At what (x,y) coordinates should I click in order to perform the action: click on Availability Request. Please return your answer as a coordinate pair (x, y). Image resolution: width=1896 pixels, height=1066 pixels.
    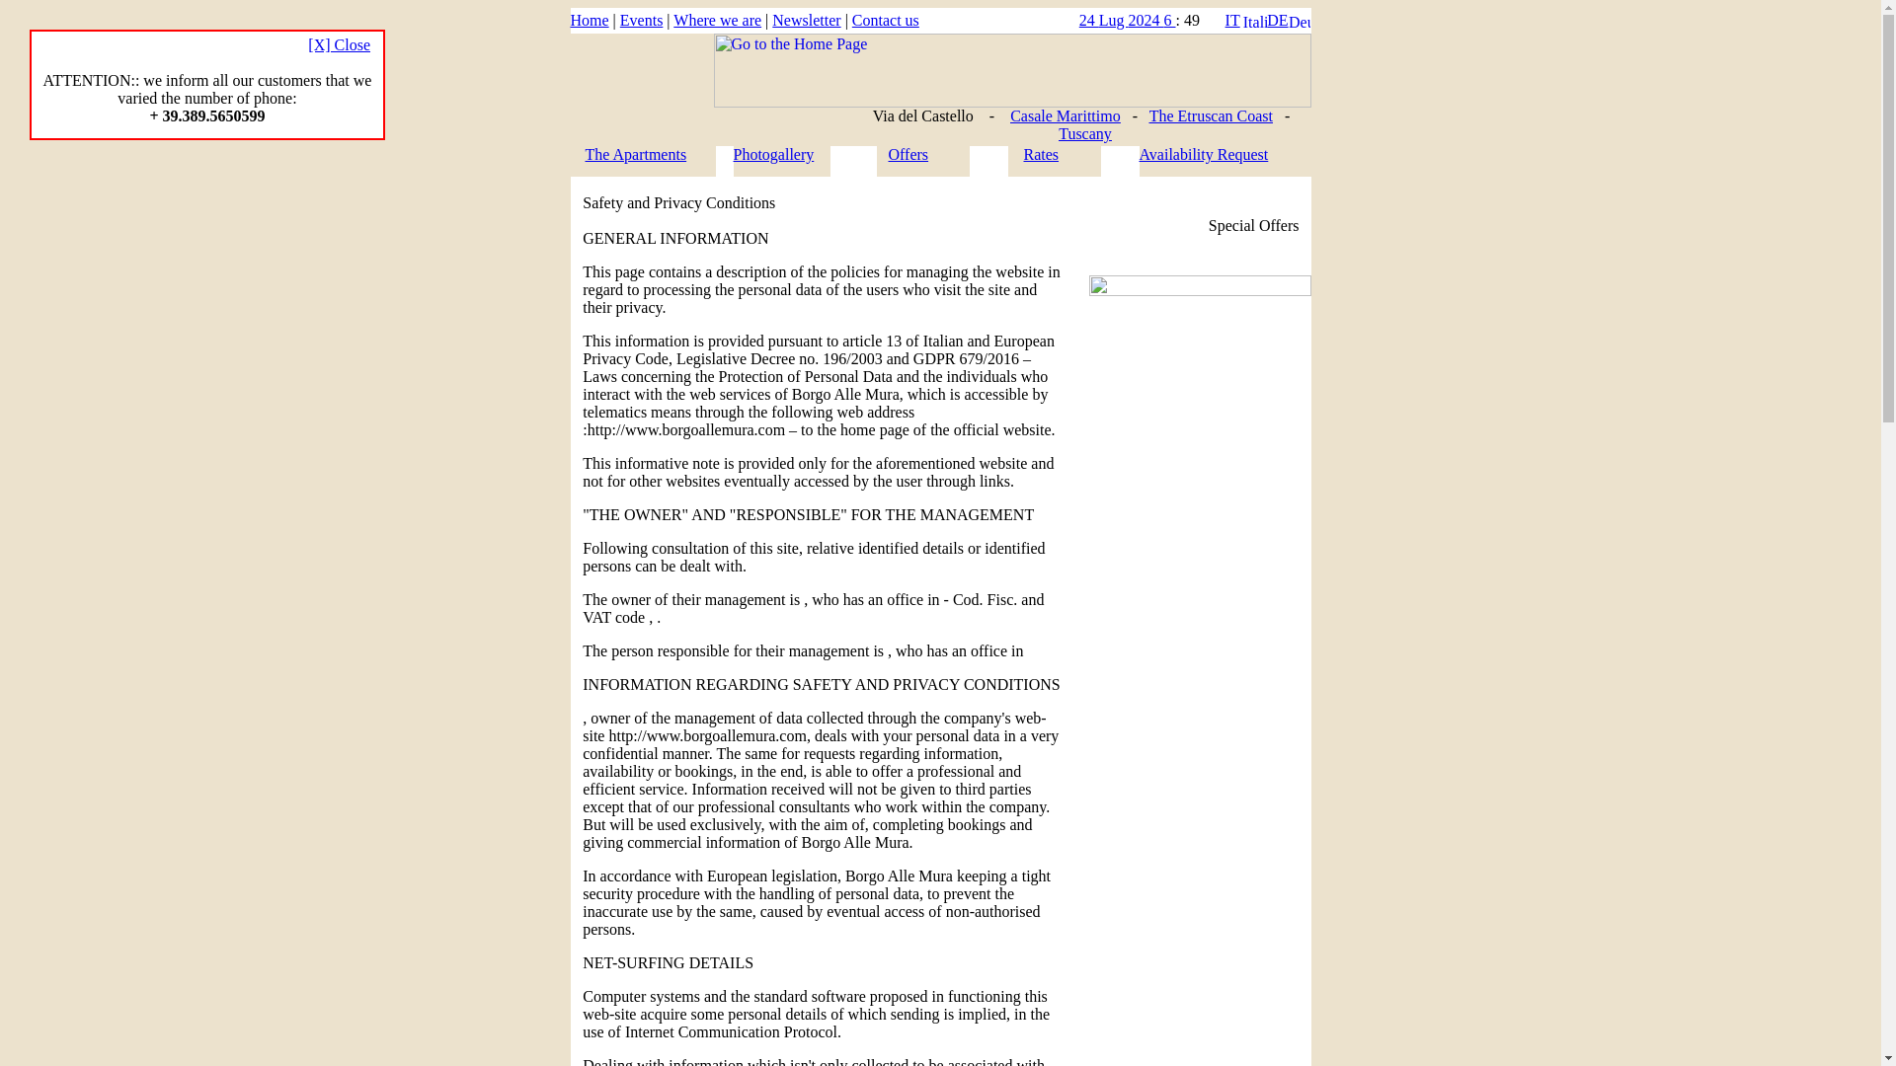
    Looking at the image, I should click on (1203, 154).